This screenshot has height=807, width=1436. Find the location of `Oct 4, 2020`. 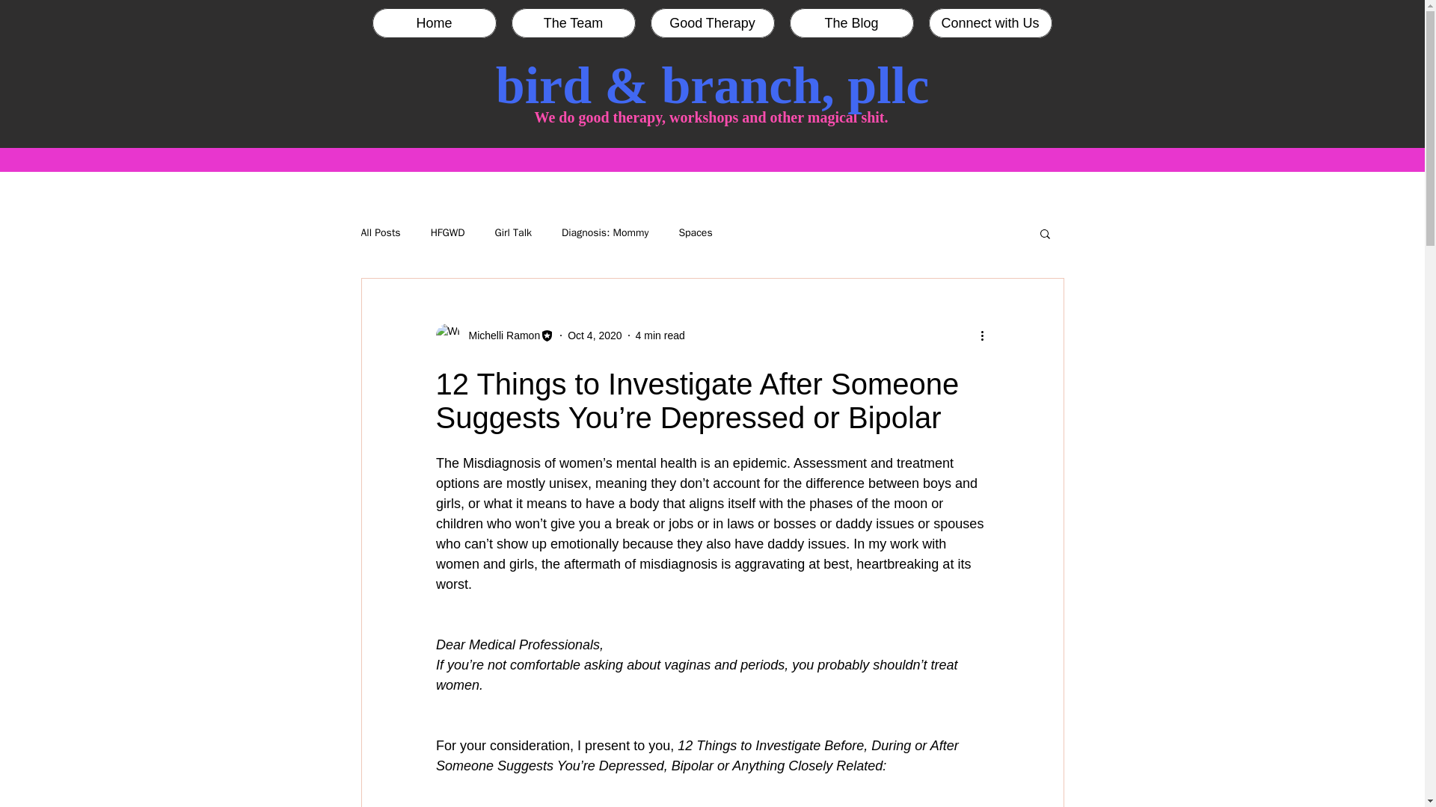

Oct 4, 2020 is located at coordinates (594, 334).